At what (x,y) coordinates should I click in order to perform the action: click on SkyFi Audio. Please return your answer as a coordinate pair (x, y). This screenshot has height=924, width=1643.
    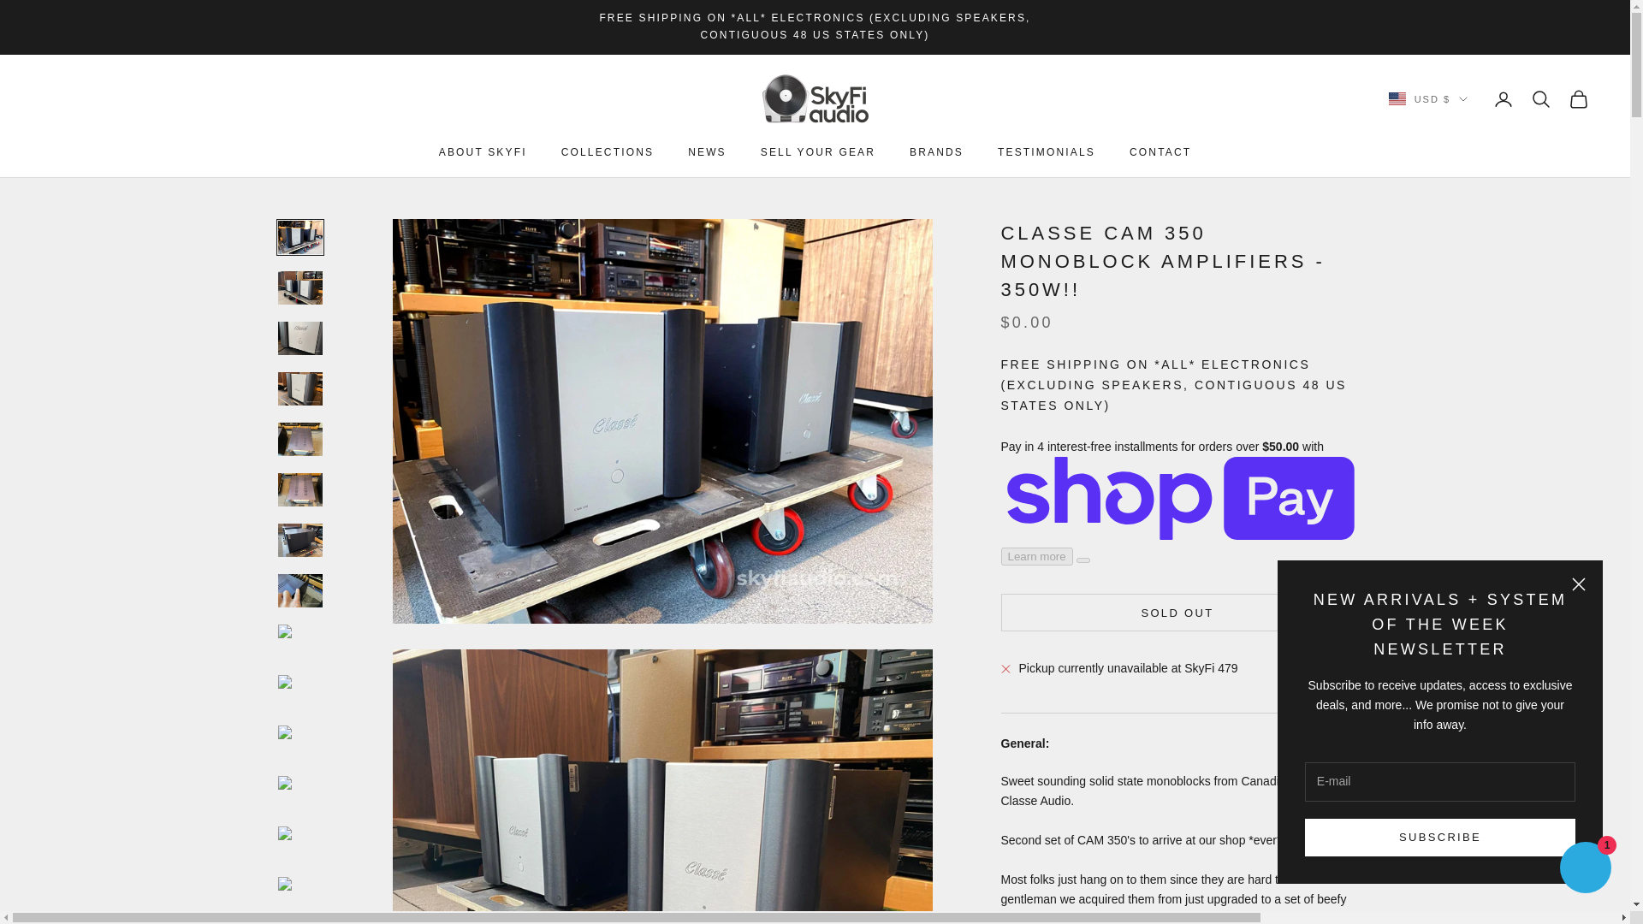
    Looking at the image, I should click on (814, 99).